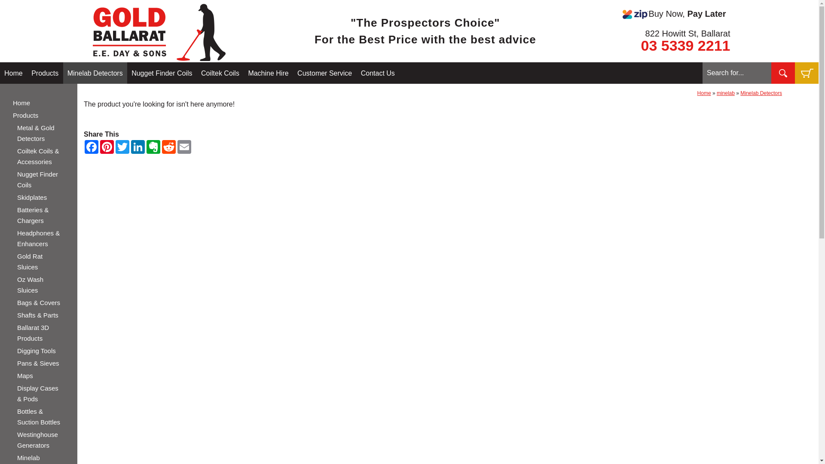 The image size is (825, 464). I want to click on Evernote, so click(153, 147).